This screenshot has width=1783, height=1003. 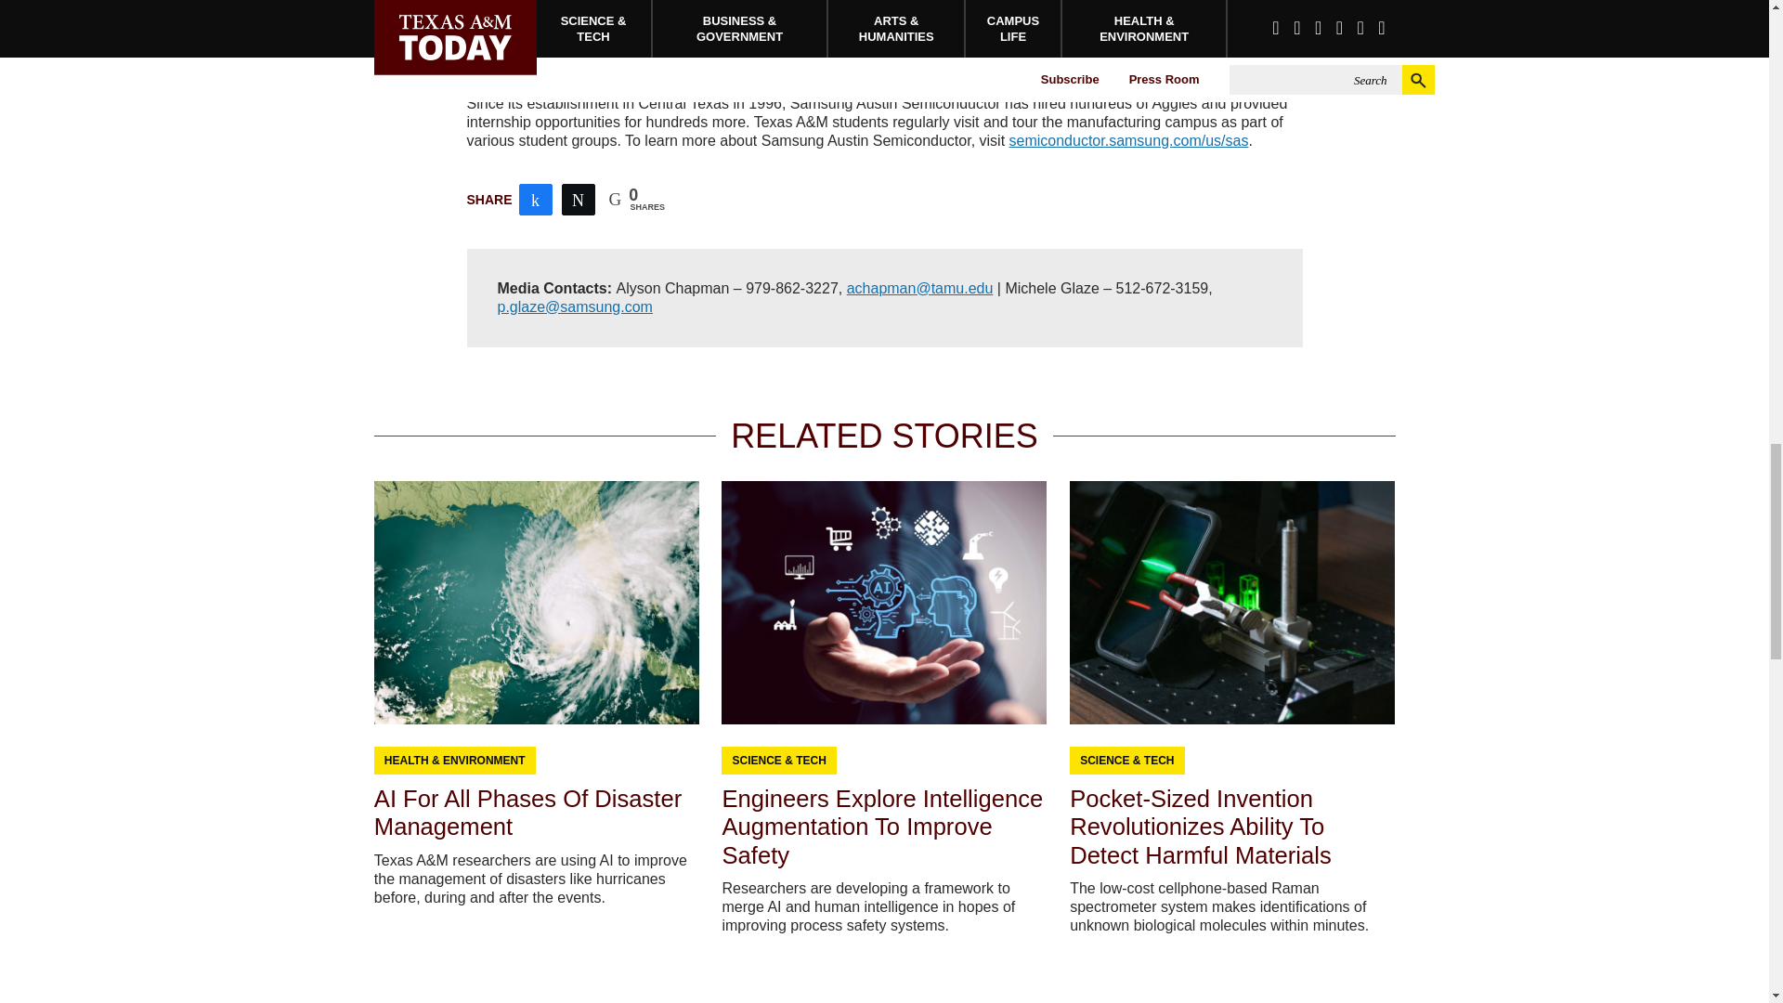 What do you see at coordinates (527, 812) in the screenshot?
I see `AI For All Phases Of Disaster Management` at bounding box center [527, 812].